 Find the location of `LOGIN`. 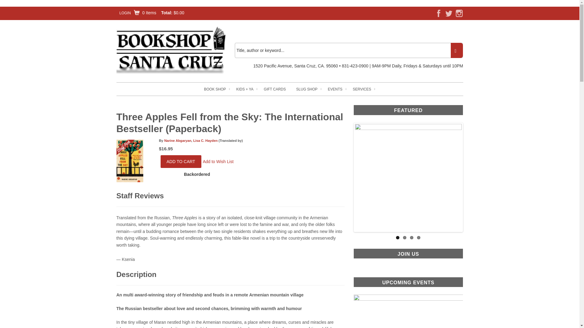

LOGIN is located at coordinates (125, 13).